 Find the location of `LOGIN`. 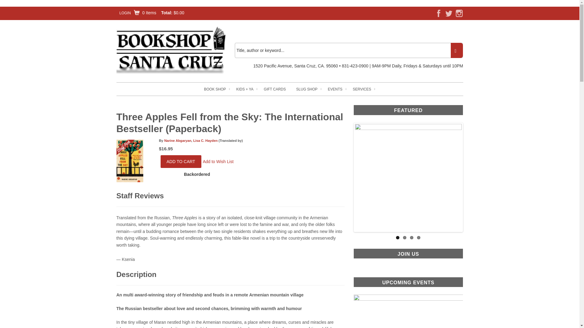

LOGIN is located at coordinates (125, 13).